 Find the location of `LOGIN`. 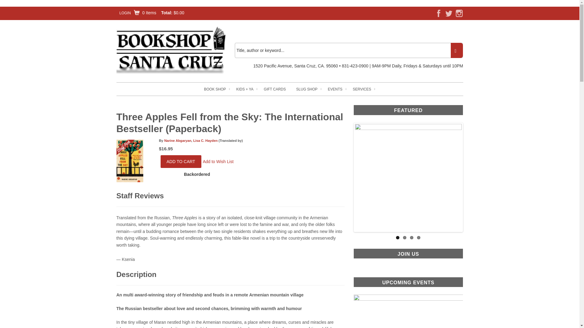

LOGIN is located at coordinates (125, 13).